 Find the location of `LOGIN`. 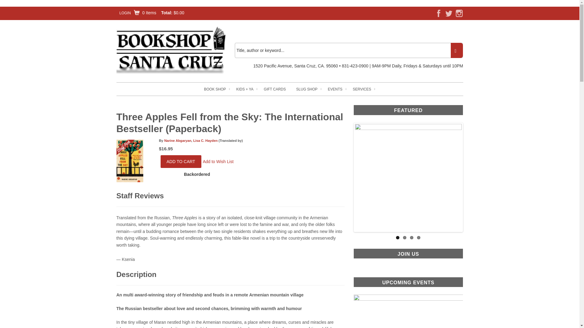

LOGIN is located at coordinates (125, 13).